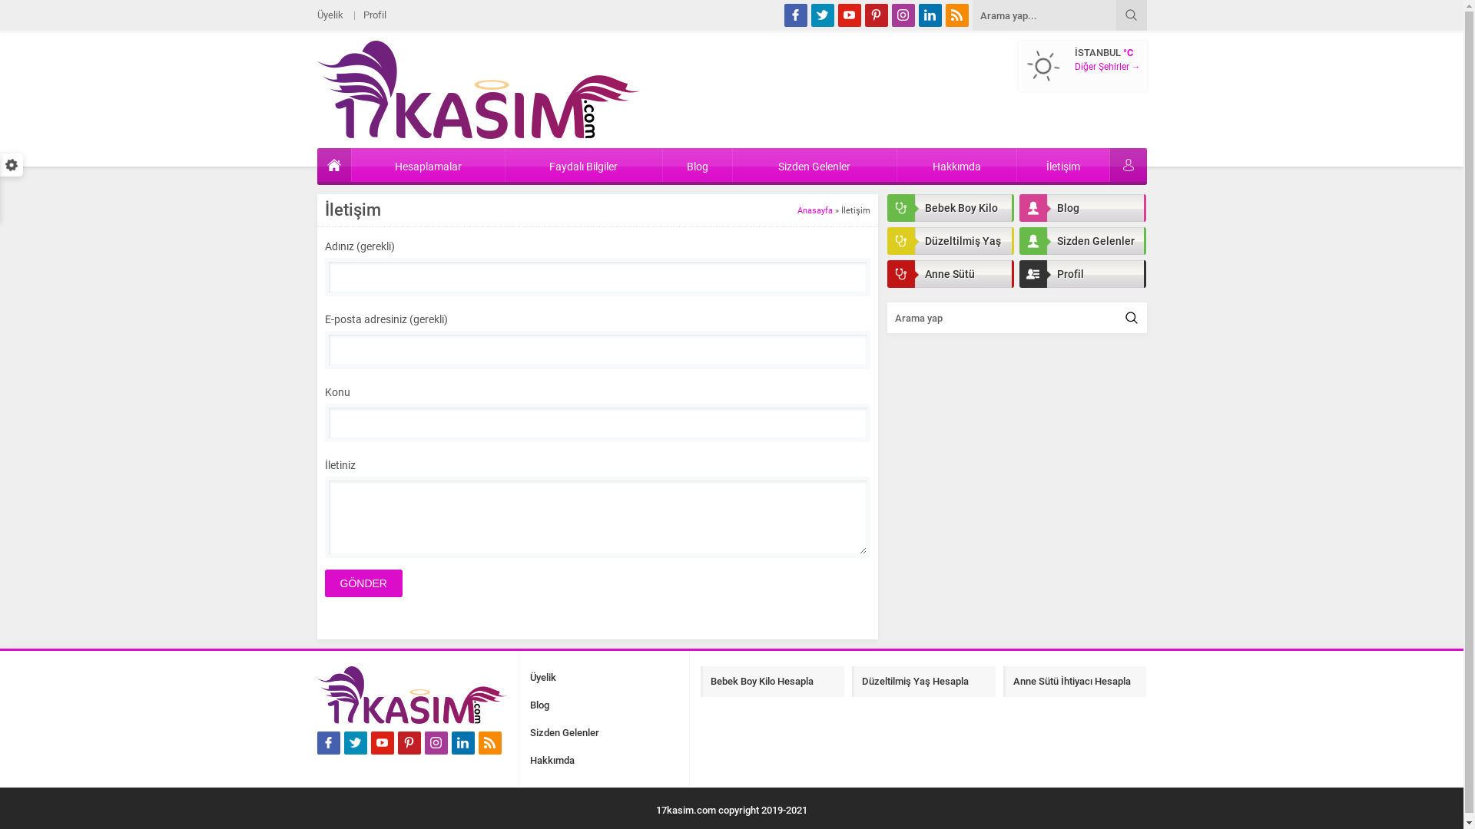 This screenshot has width=1475, height=829. I want to click on Sizden Gelenler, so click(565, 733).